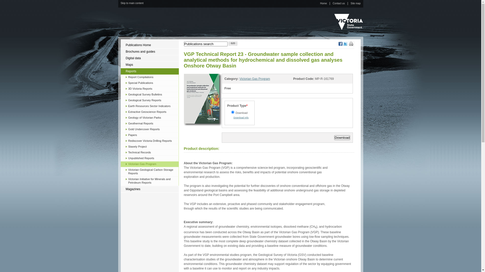  What do you see at coordinates (150, 72) in the screenshot?
I see `Reports` at bounding box center [150, 72].